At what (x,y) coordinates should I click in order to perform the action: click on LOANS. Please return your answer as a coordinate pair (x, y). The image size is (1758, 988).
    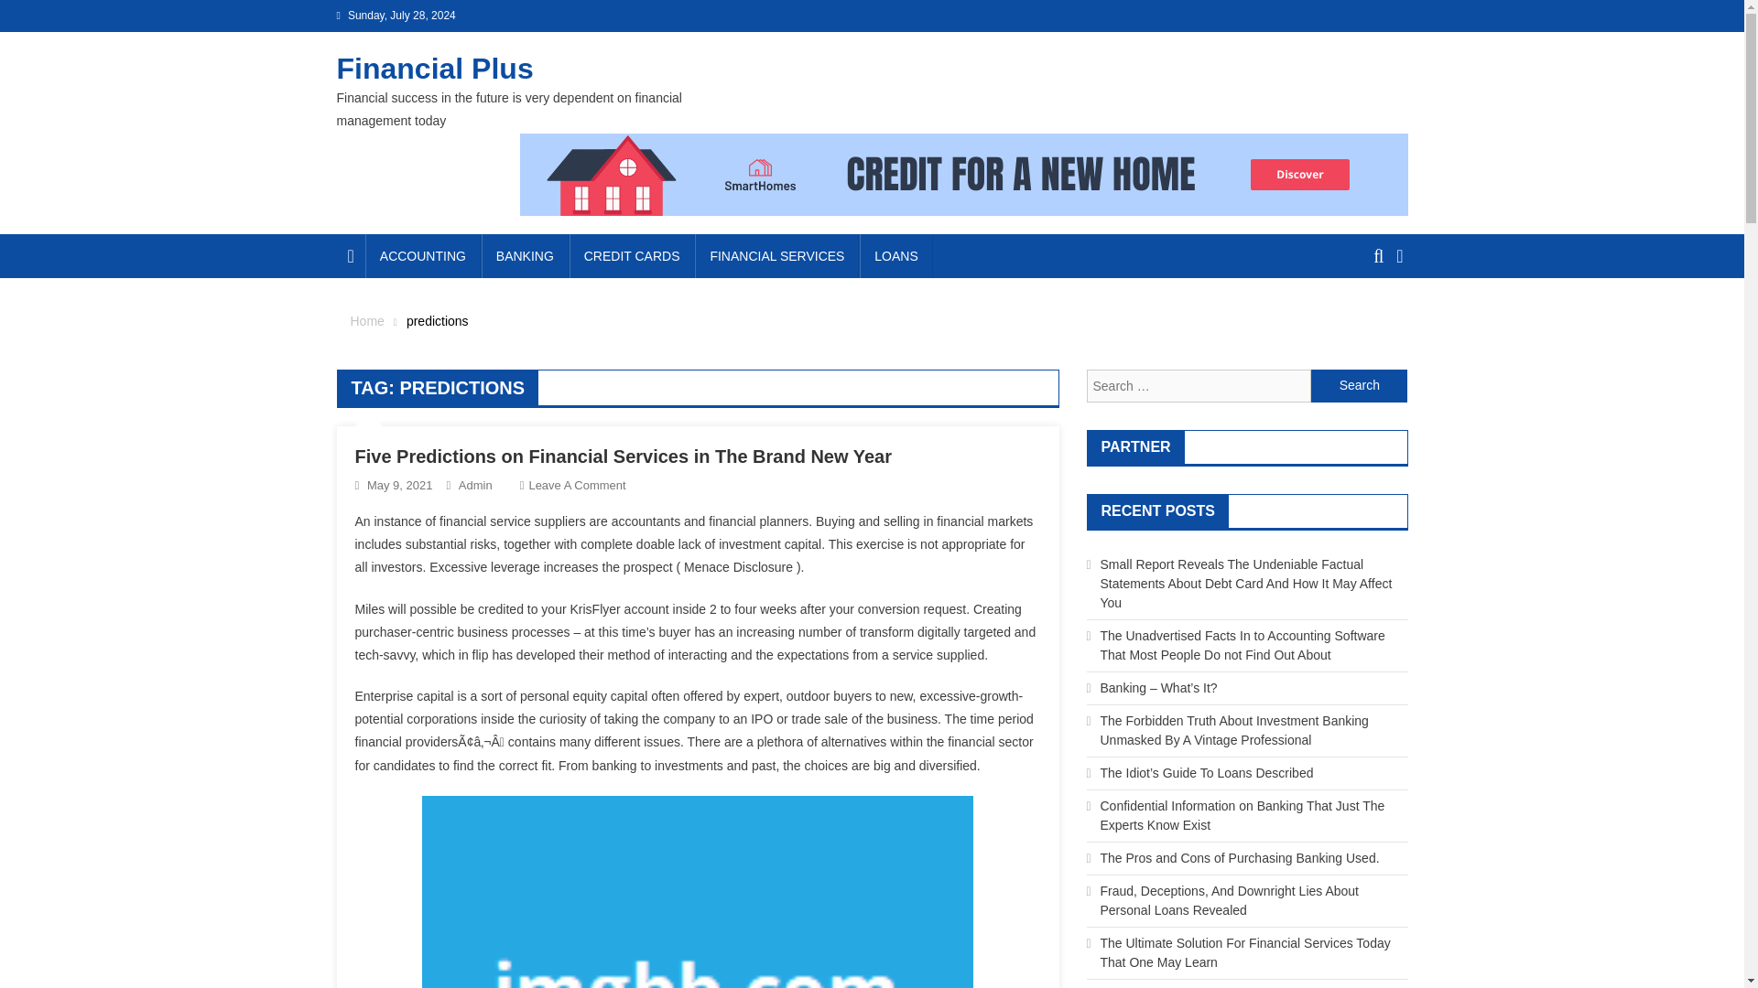
    Looking at the image, I should click on (895, 255).